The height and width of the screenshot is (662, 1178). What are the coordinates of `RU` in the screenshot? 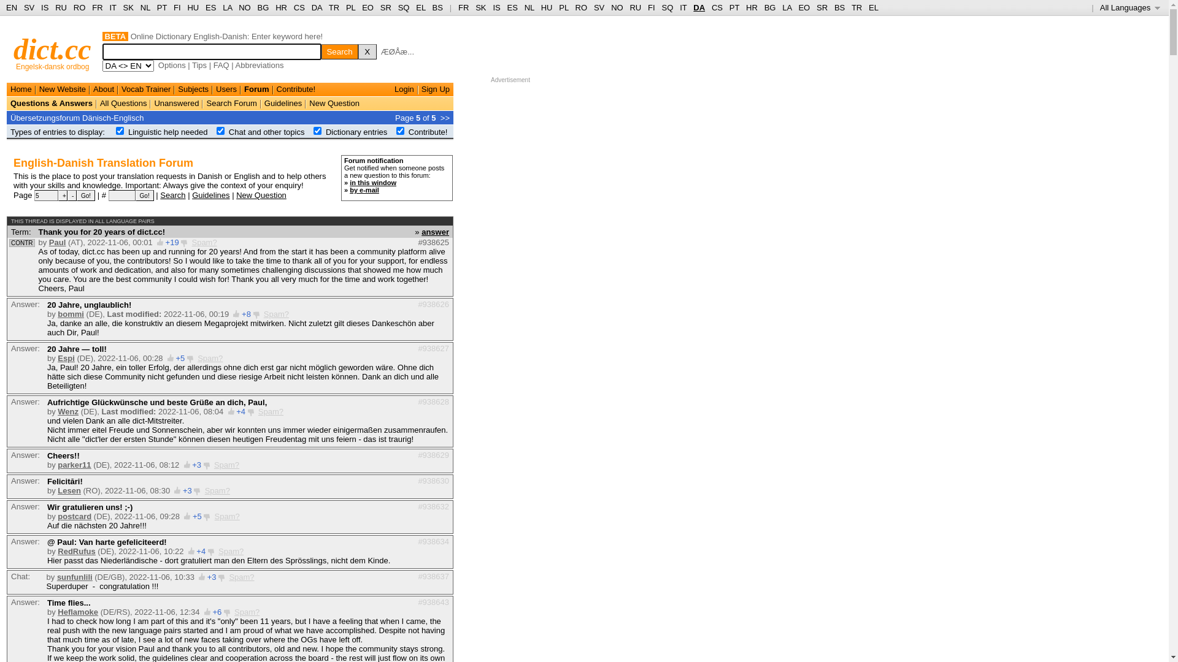 It's located at (61, 7).